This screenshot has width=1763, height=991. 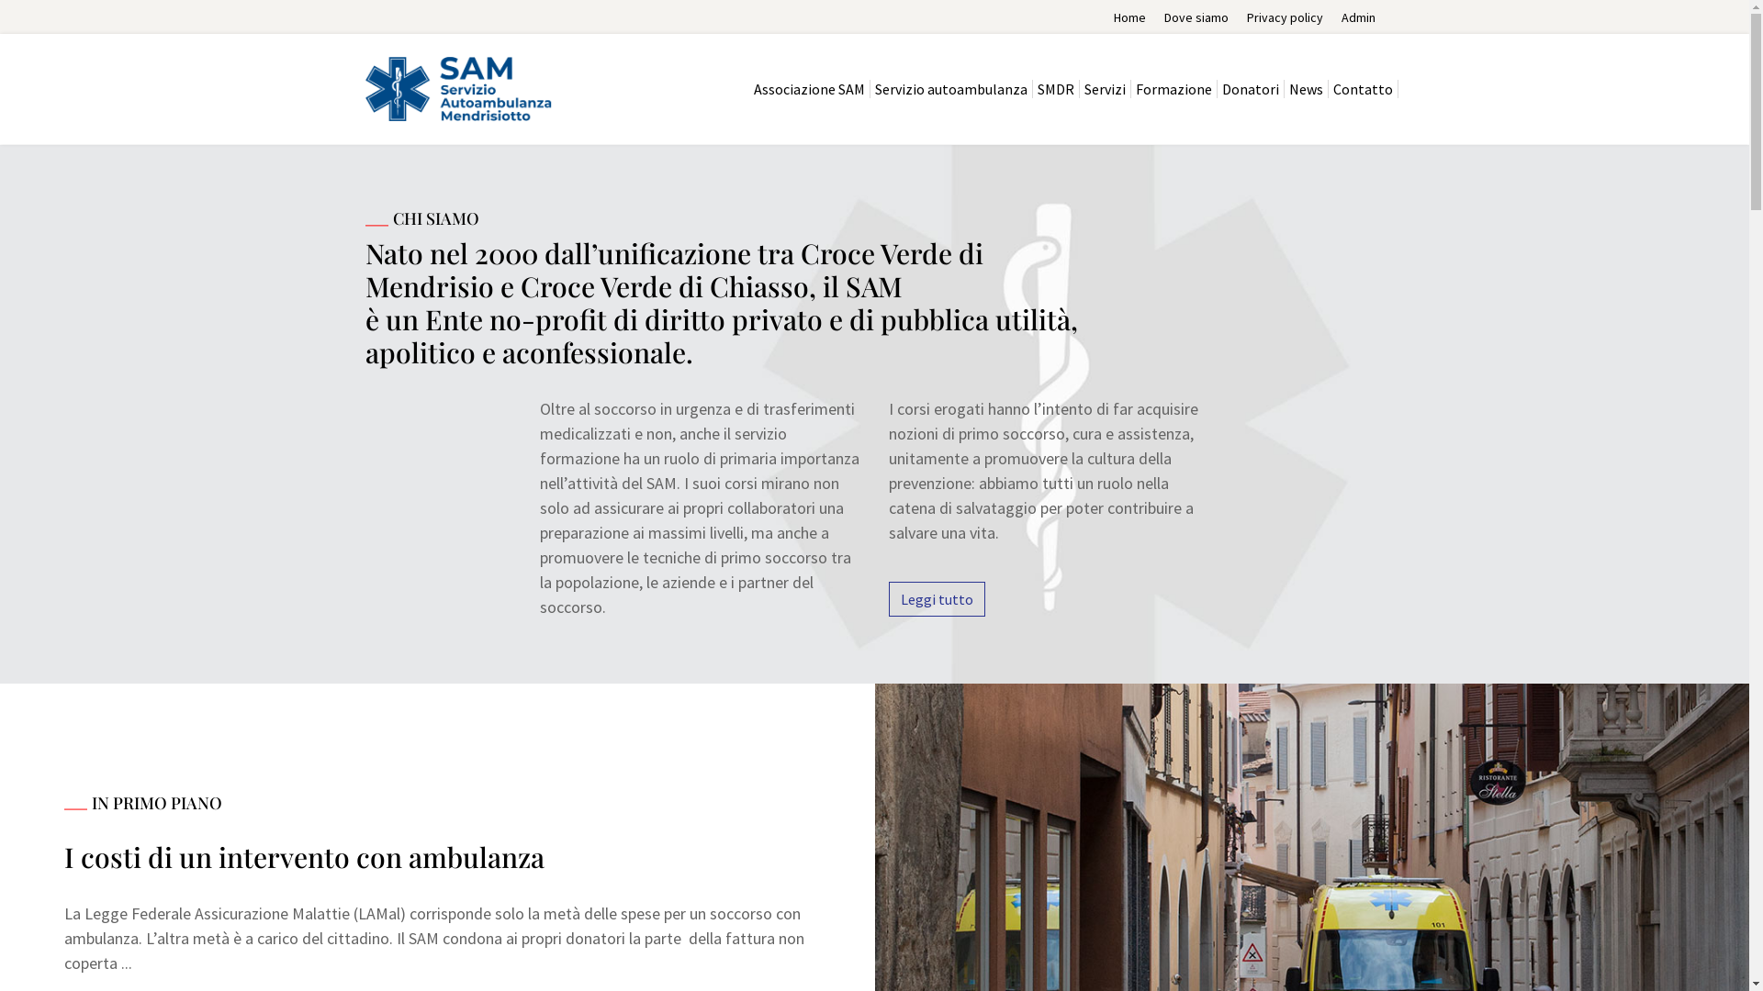 What do you see at coordinates (1056, 89) in the screenshot?
I see `SMDR` at bounding box center [1056, 89].